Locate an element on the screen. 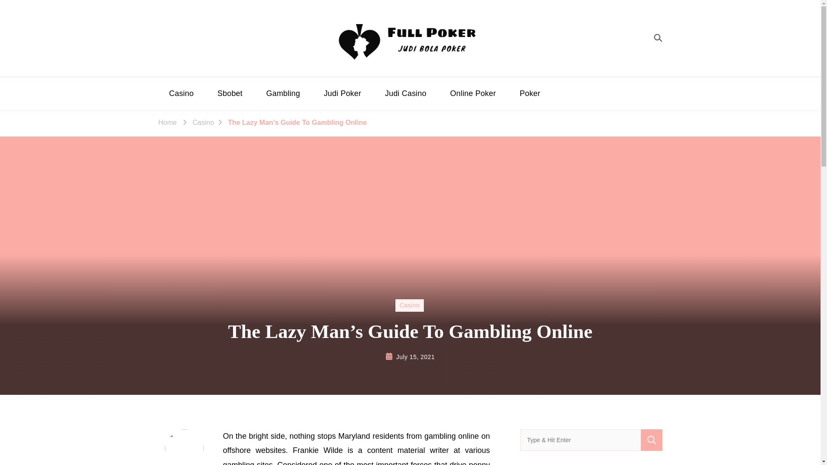 Image resolution: width=827 pixels, height=465 pixels. Home is located at coordinates (168, 123).